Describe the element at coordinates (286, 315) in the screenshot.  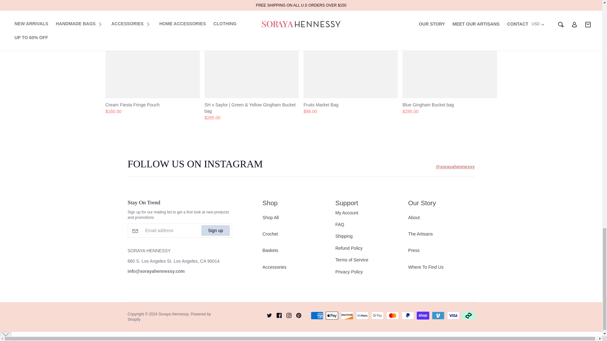
I see `Instagram` at that location.